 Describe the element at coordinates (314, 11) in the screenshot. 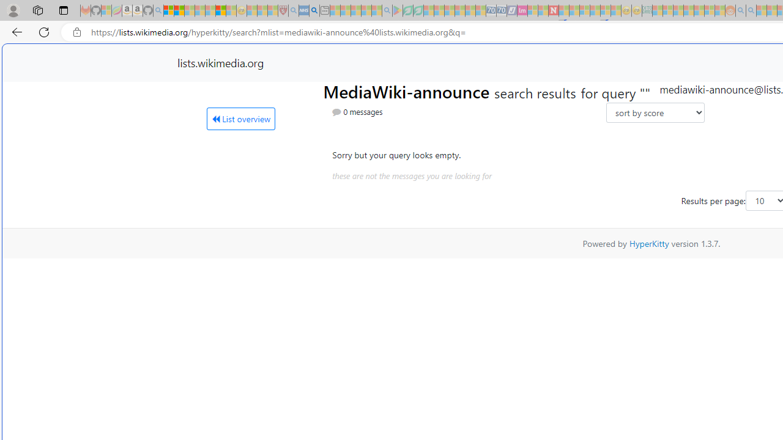

I see `utah sues federal government - Search` at that location.